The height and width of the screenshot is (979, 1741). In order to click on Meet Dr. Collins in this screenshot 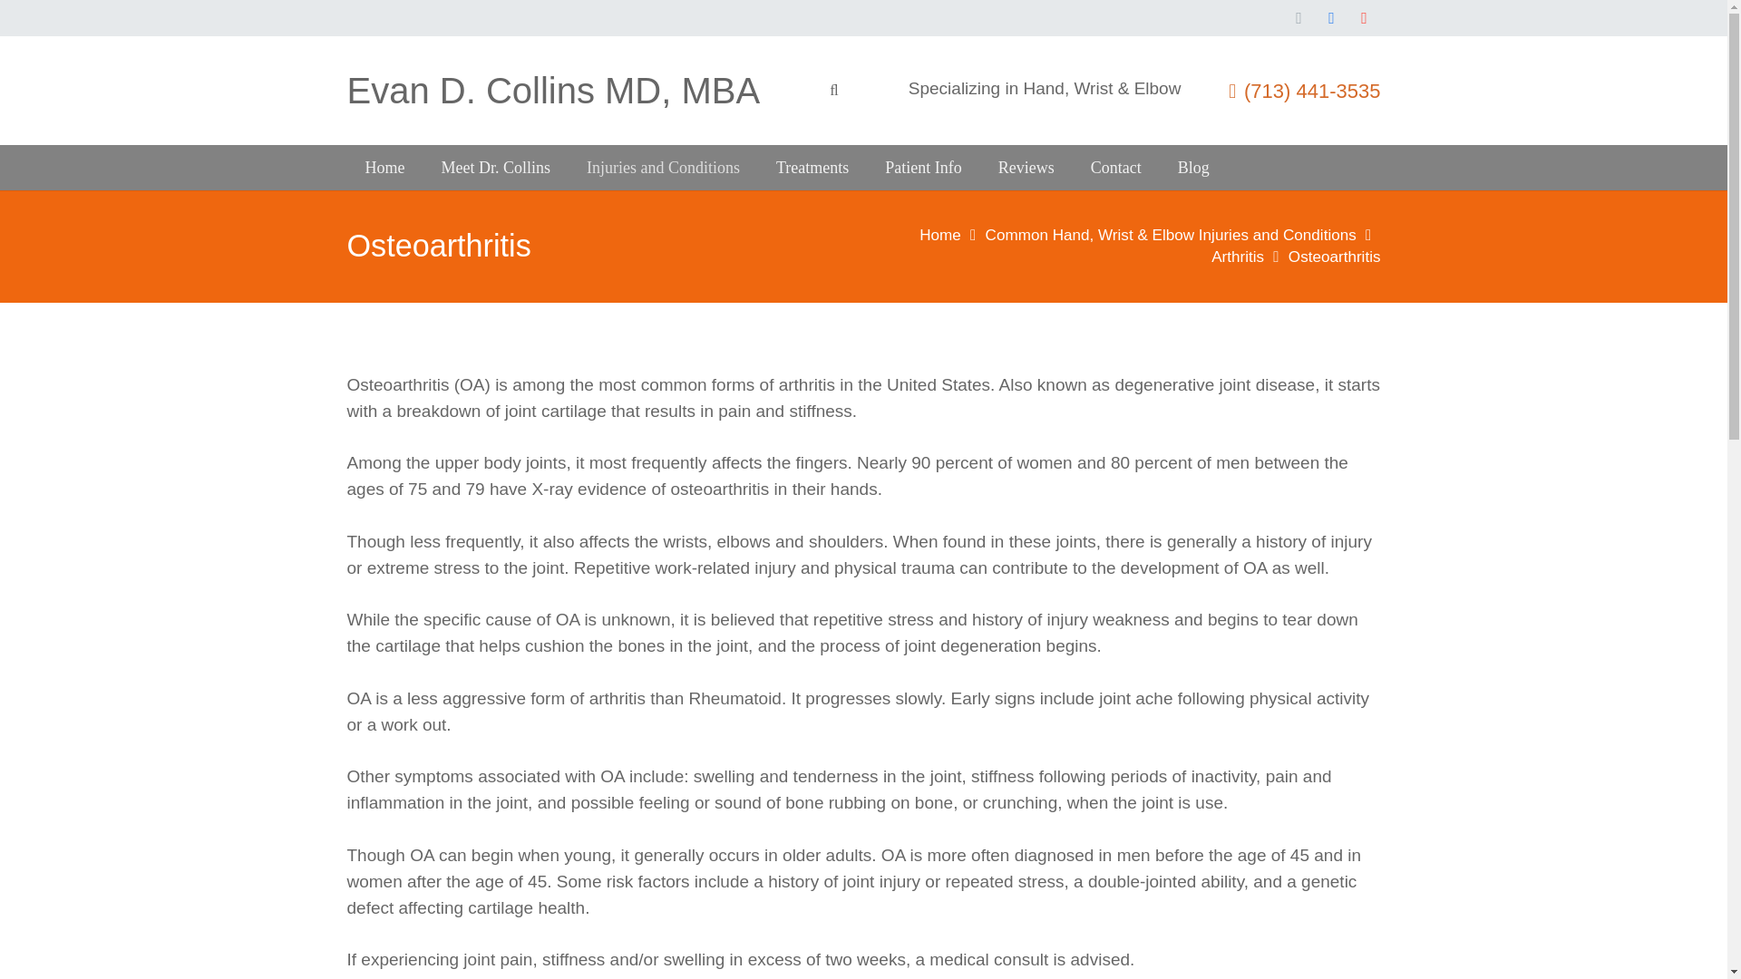, I will do `click(495, 167)`.